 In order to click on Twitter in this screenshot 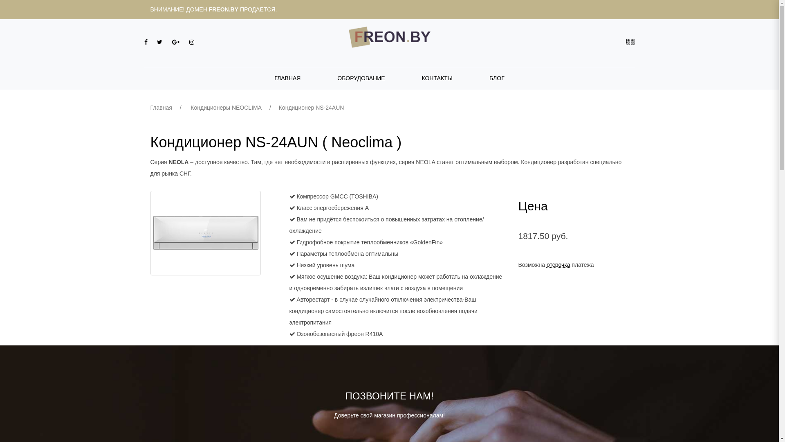, I will do `click(160, 42)`.